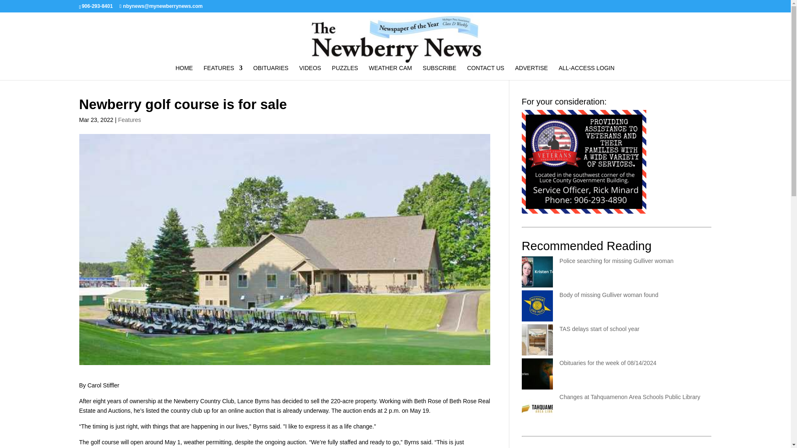 The image size is (797, 448). I want to click on SUBSCRIBE, so click(439, 72).